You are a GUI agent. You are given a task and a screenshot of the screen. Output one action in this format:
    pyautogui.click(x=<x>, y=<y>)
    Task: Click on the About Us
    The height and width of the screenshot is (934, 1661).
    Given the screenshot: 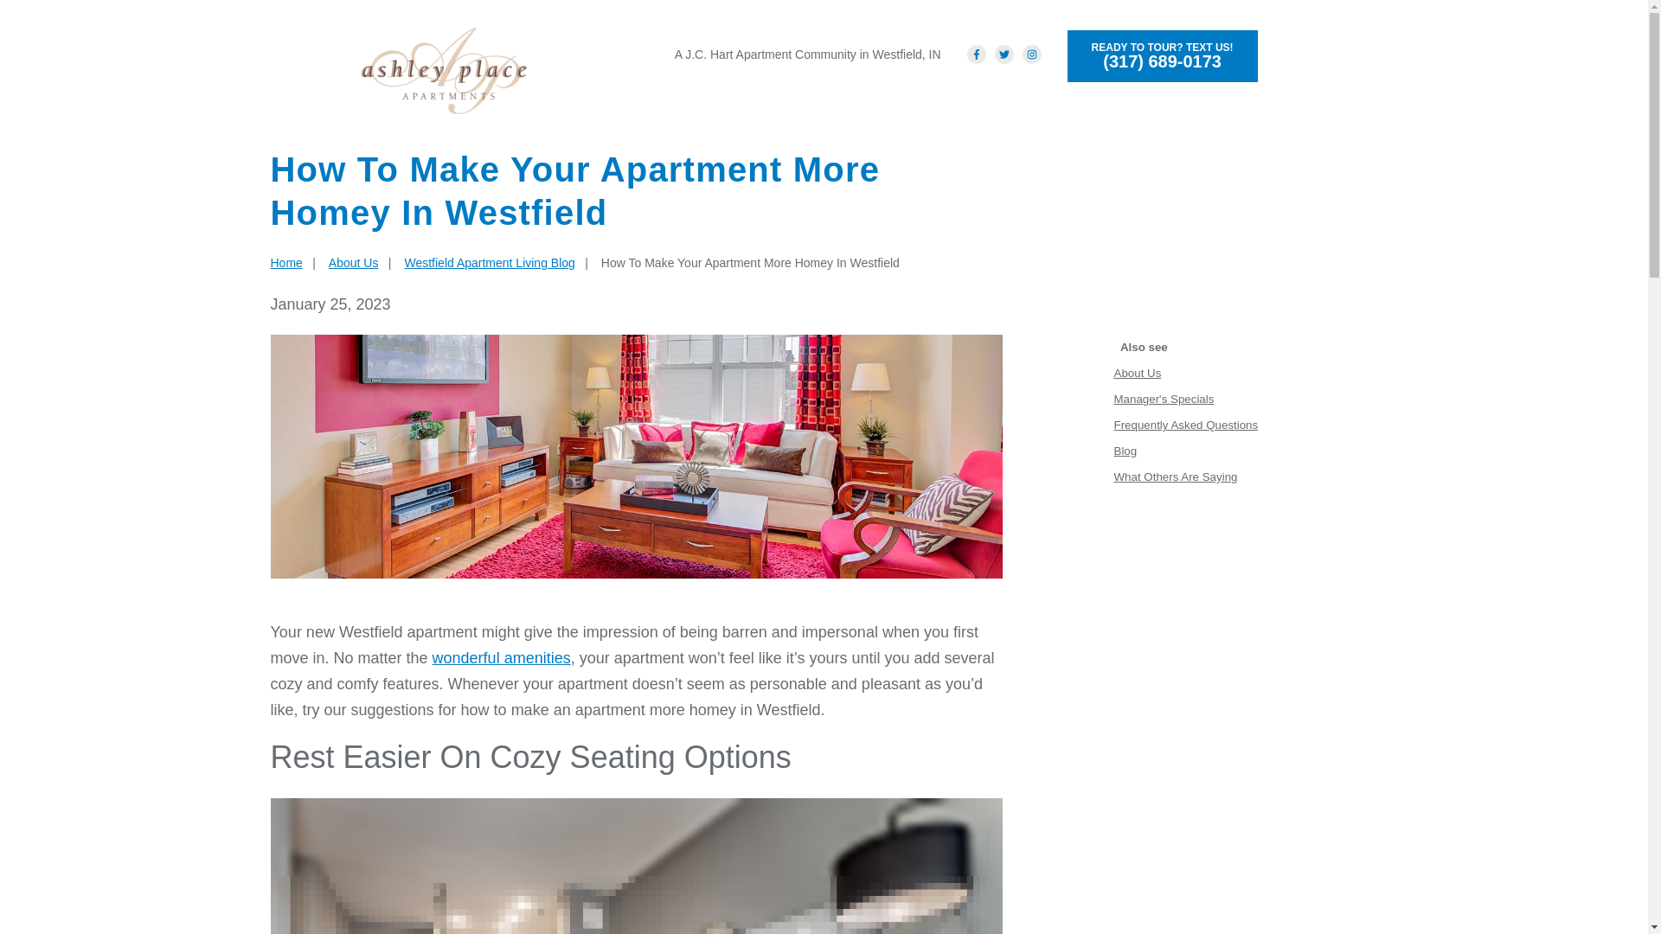 What is the action you would take?
    pyautogui.click(x=353, y=263)
    